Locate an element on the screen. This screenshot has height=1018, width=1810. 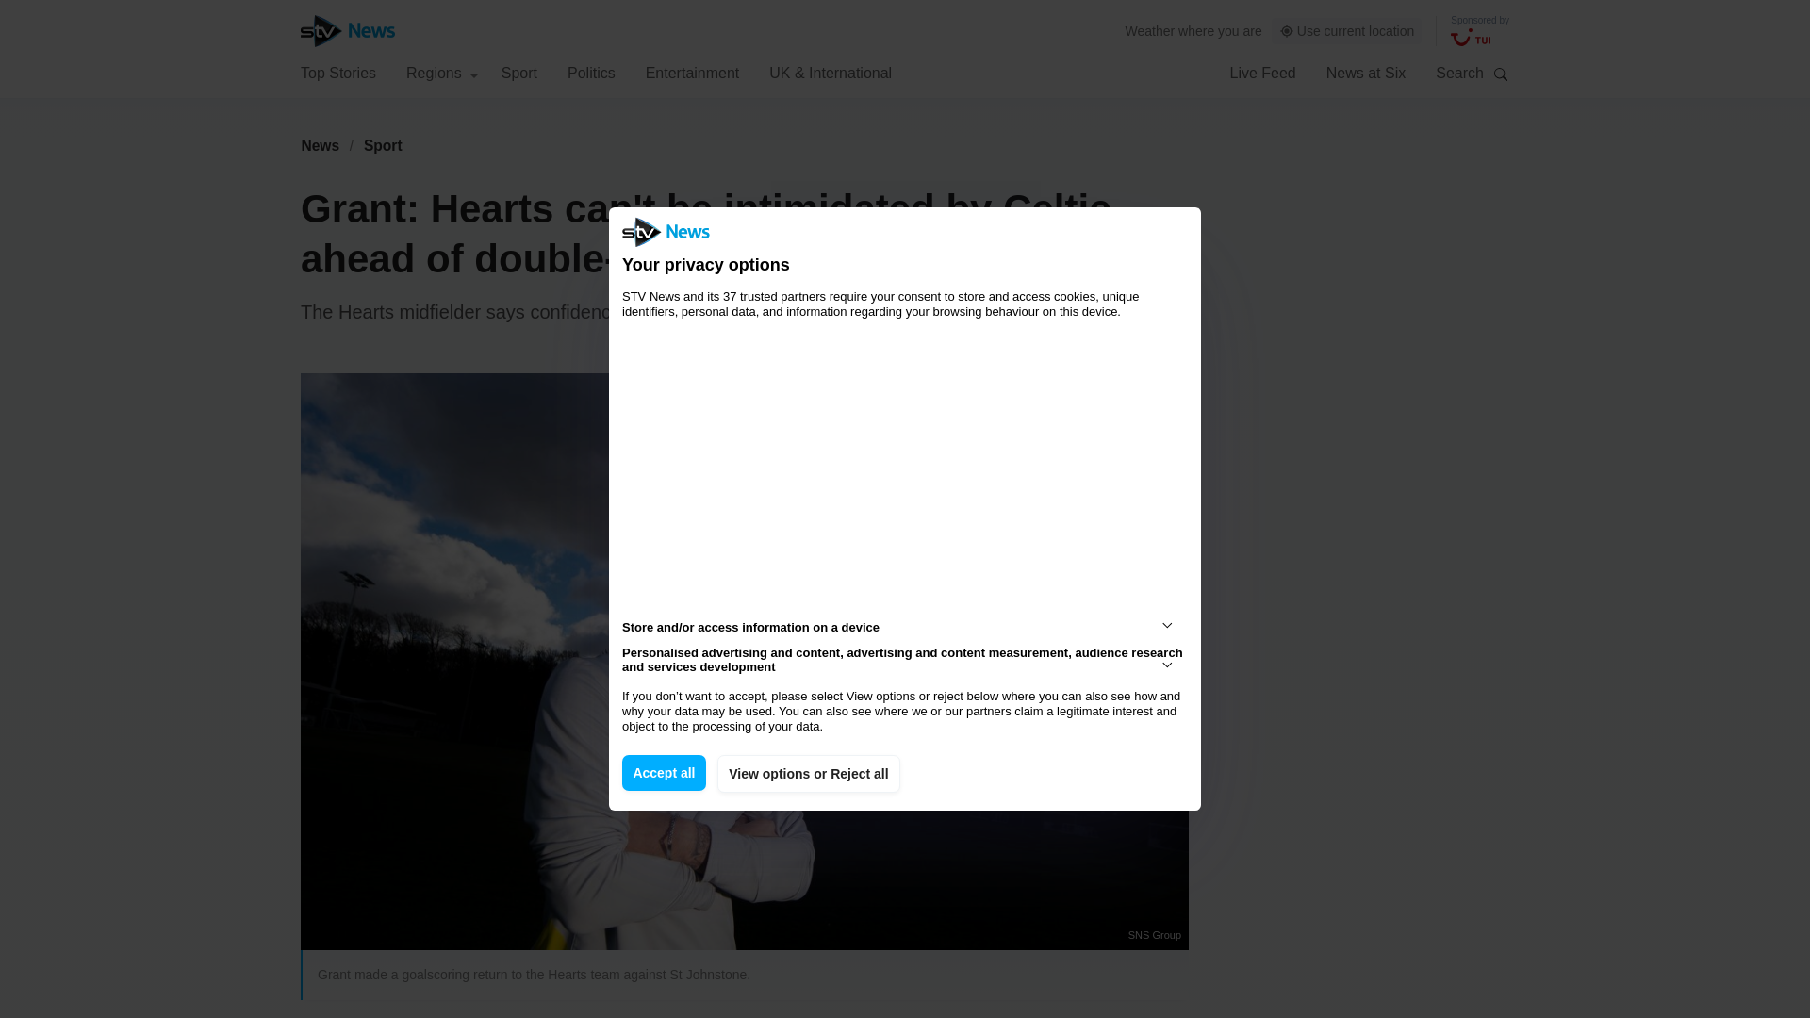
News at Six is located at coordinates (1366, 72).